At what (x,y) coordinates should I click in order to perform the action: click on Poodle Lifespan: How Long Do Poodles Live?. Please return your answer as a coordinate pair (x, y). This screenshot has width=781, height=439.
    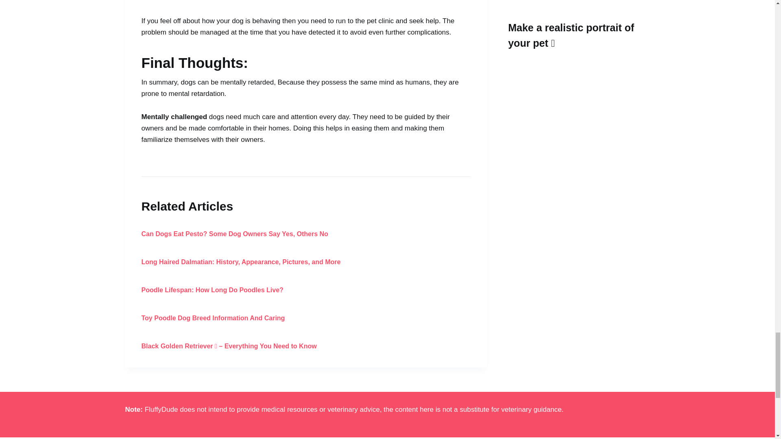
    Looking at the image, I should click on (212, 290).